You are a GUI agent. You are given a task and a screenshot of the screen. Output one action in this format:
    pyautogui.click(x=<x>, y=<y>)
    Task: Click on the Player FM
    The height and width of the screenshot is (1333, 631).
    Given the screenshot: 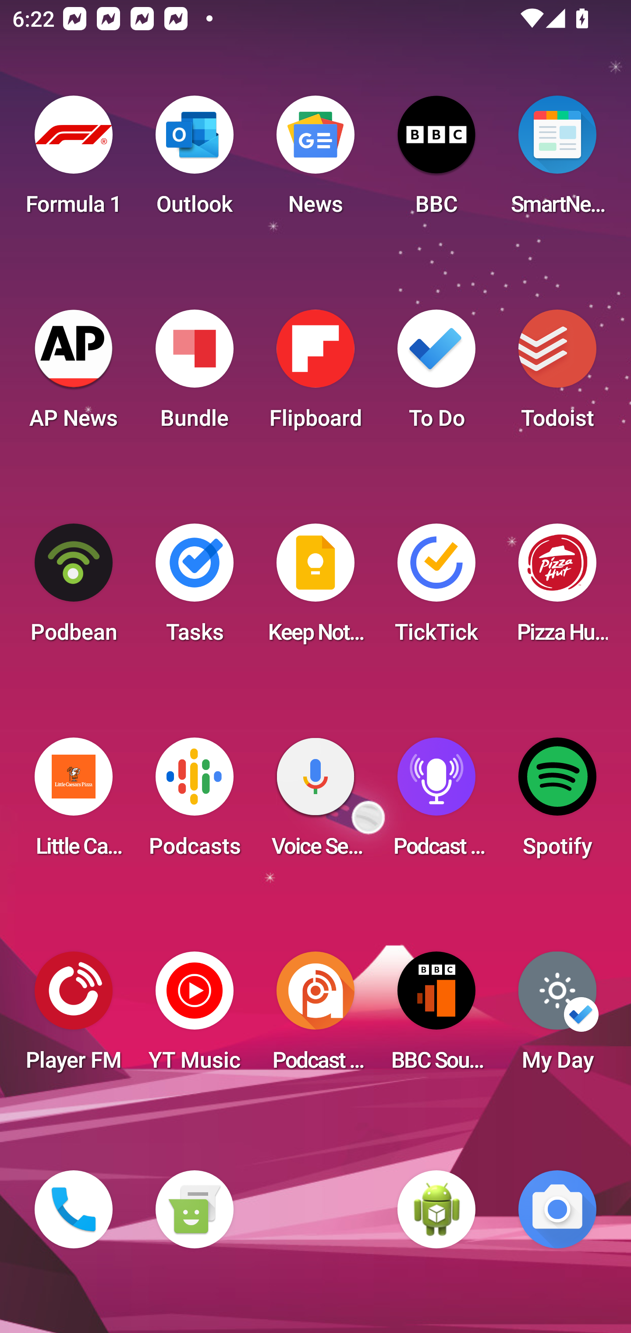 What is the action you would take?
    pyautogui.click(x=74, y=1016)
    